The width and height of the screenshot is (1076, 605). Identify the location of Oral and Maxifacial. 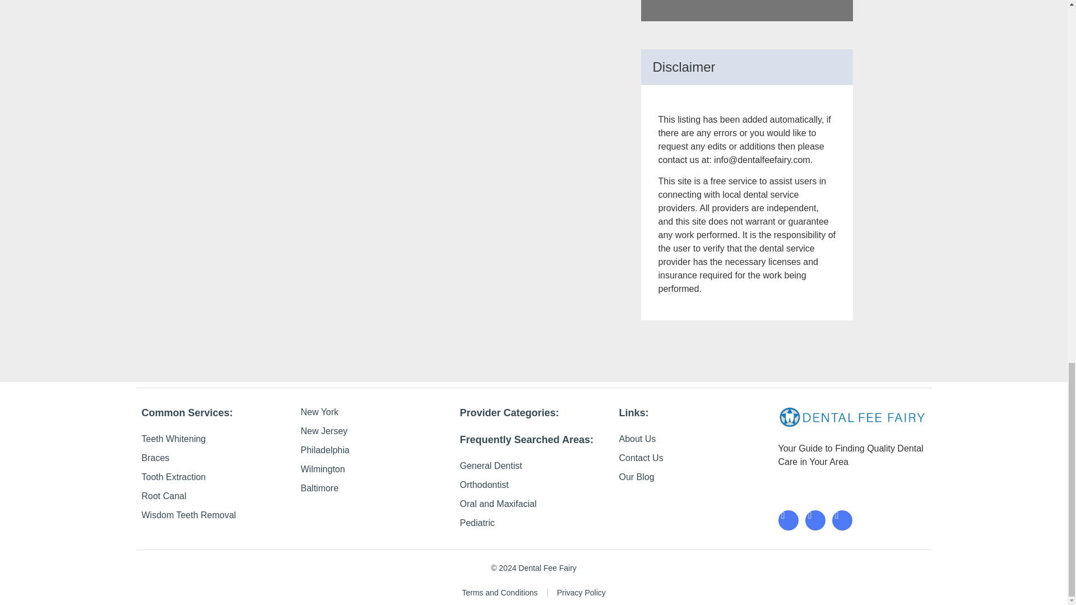
(534, 504).